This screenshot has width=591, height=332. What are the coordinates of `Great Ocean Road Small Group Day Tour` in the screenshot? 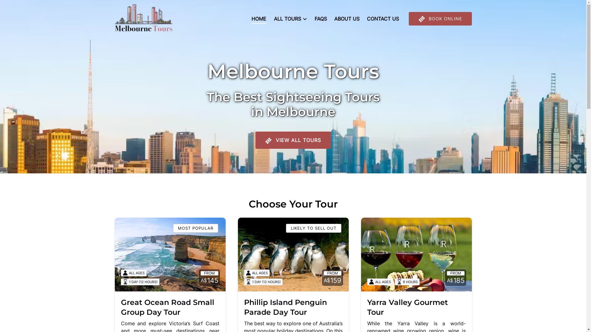 It's located at (167, 307).